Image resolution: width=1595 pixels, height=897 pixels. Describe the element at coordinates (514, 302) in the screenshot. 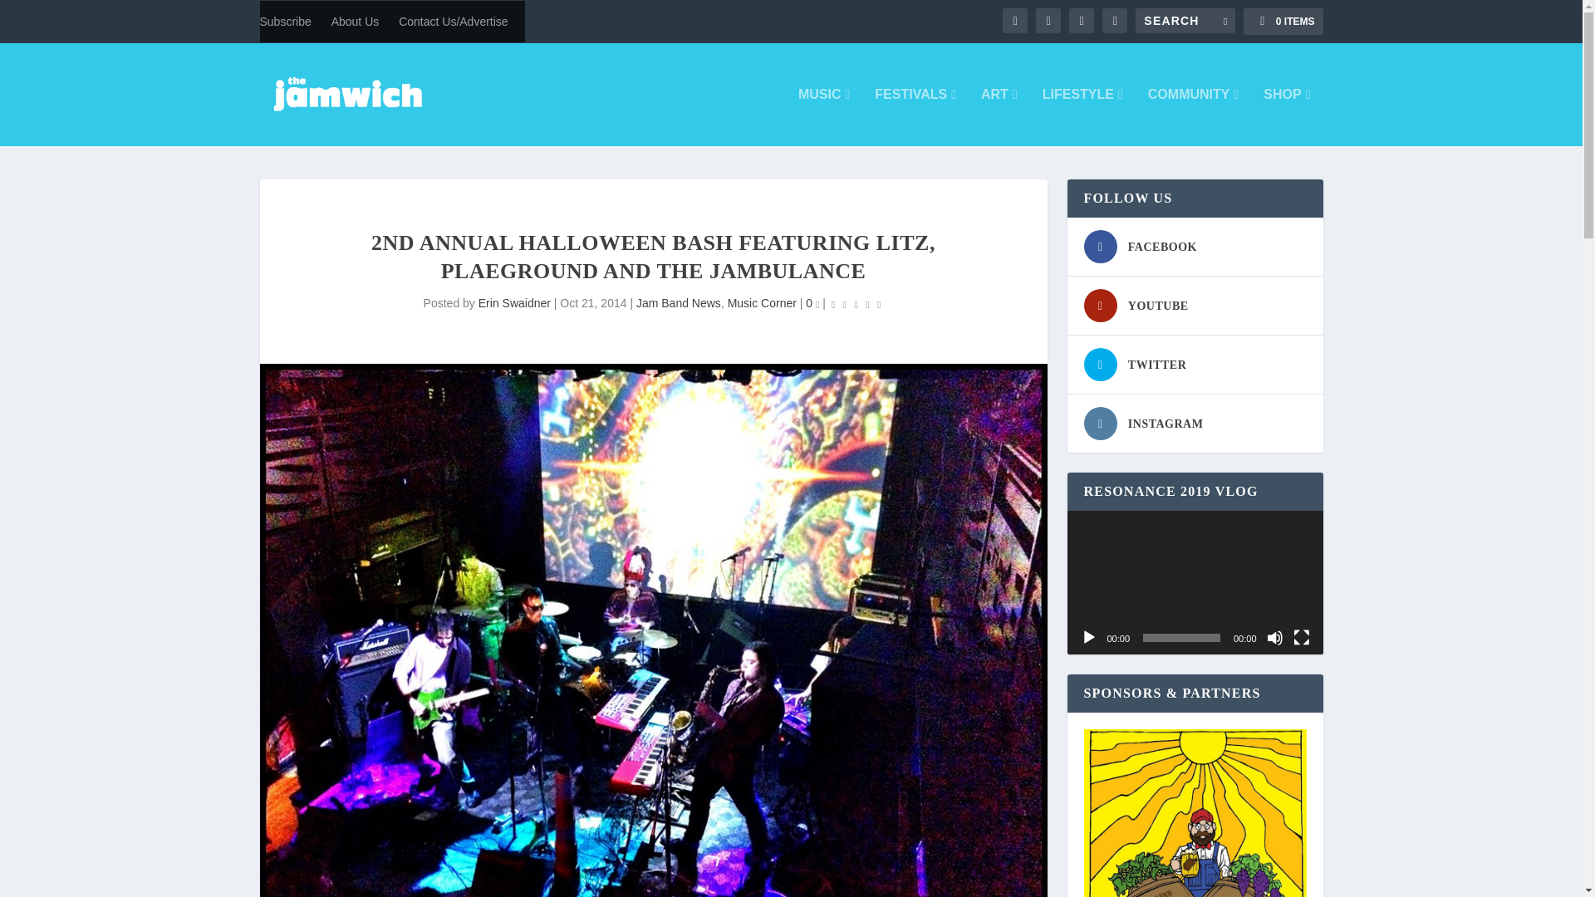

I see `Posts by Erin Swaidner` at that location.